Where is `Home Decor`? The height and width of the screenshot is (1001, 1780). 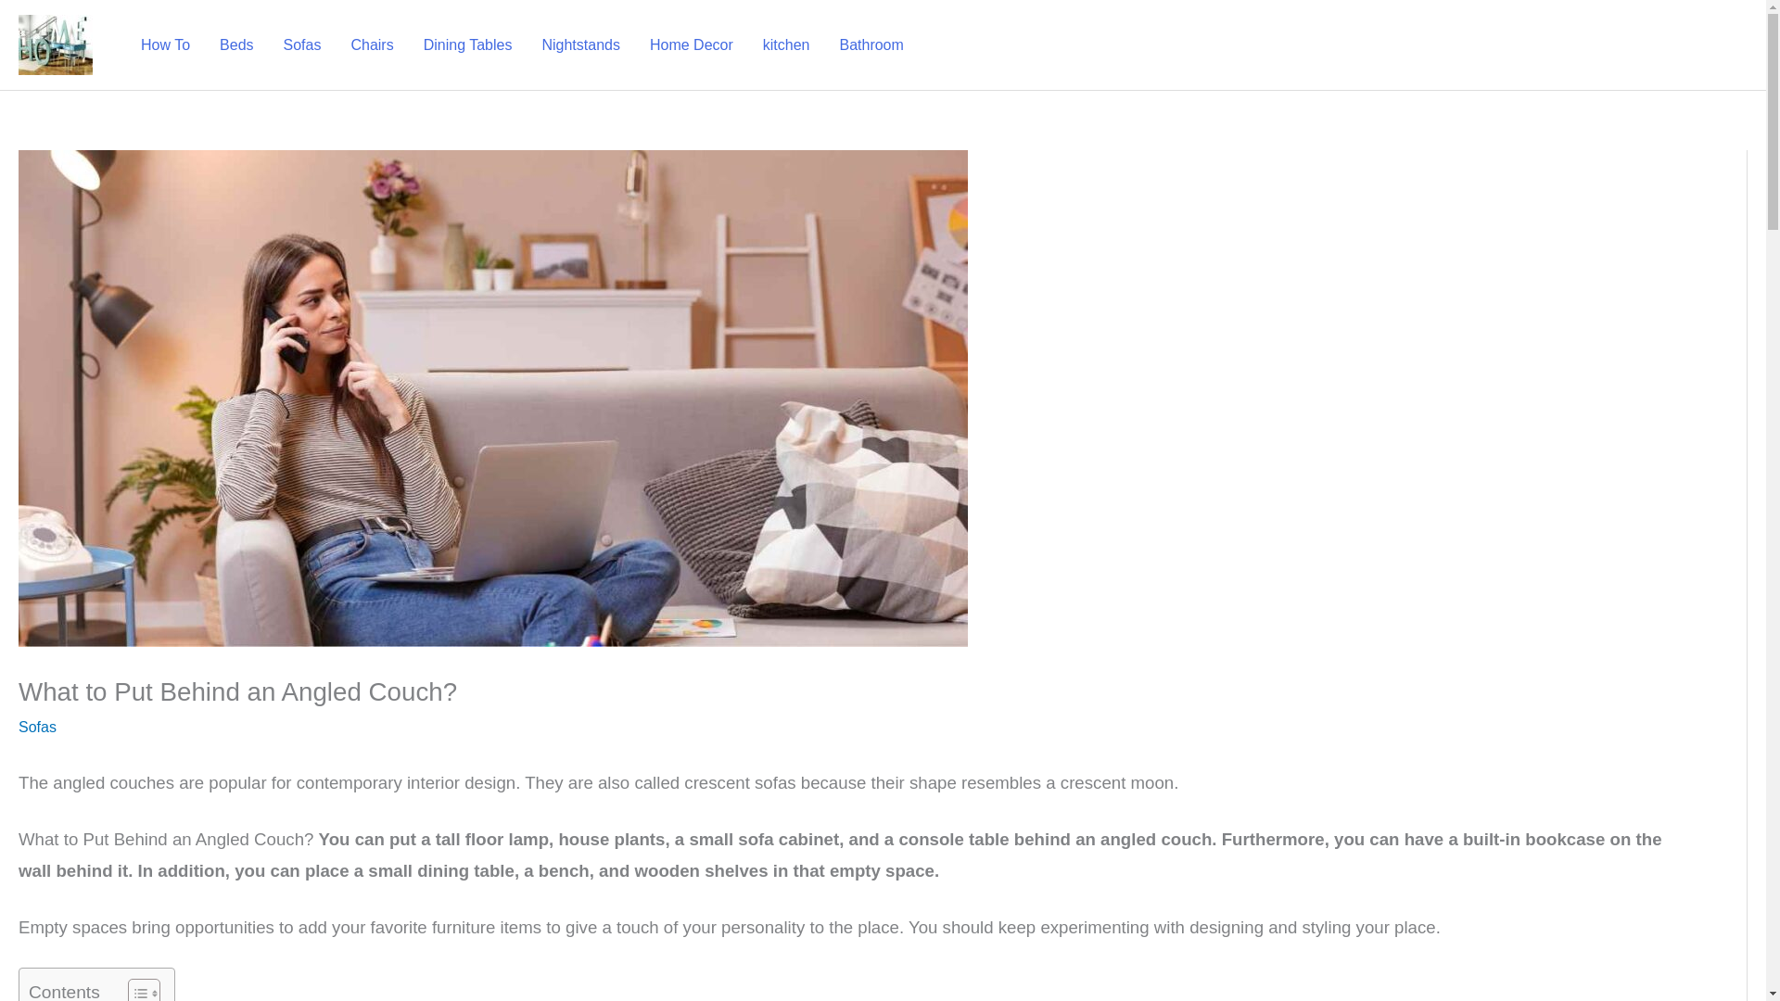 Home Decor is located at coordinates (692, 45).